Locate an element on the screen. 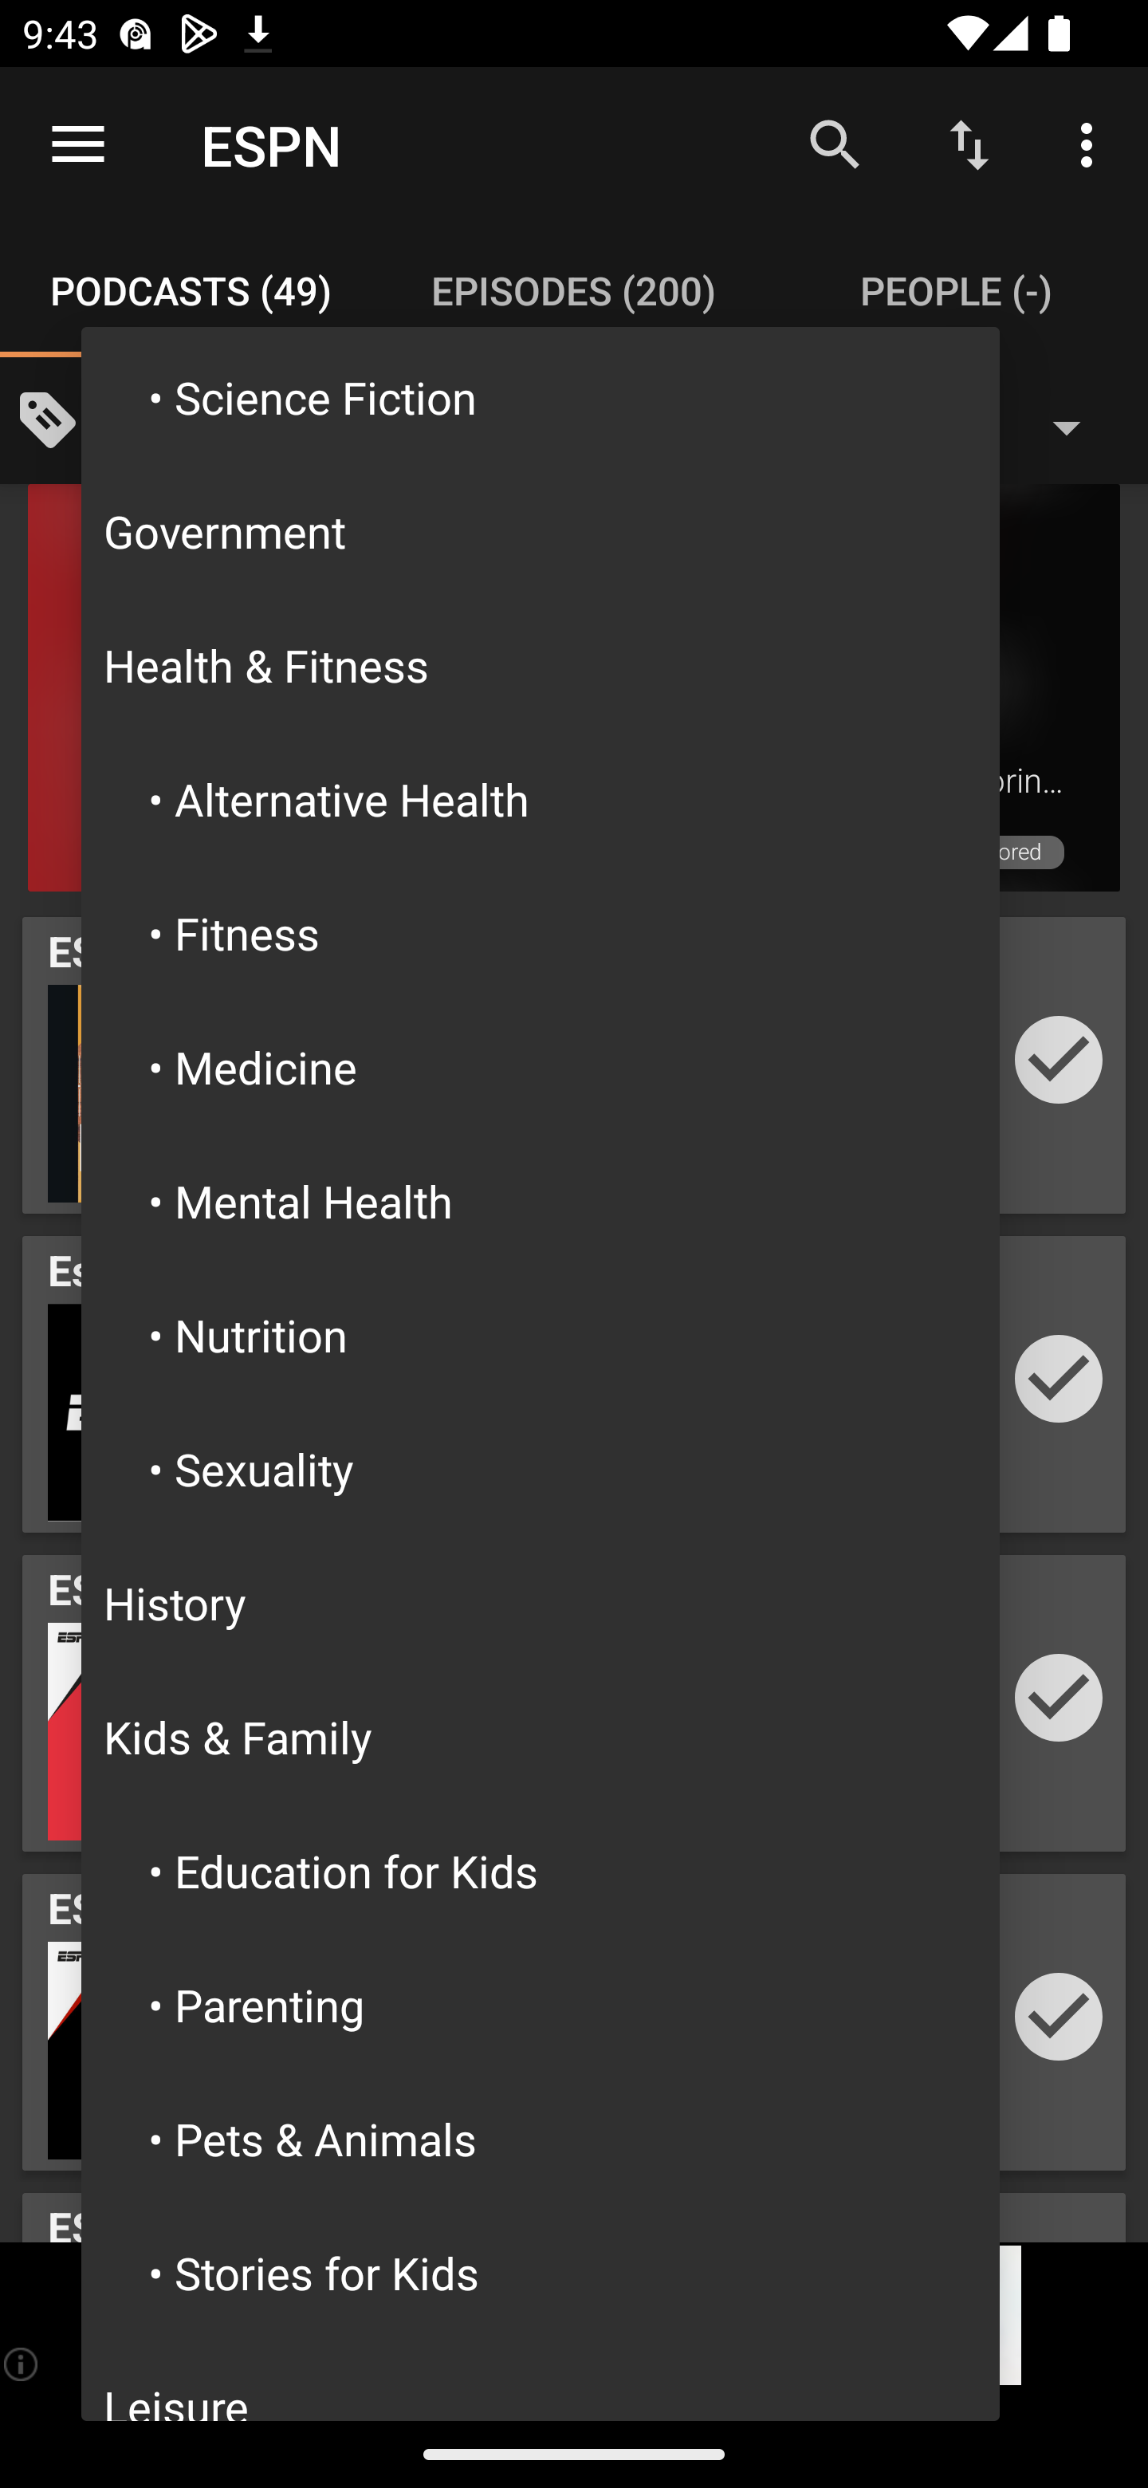 This screenshot has height=2488, width=1148.     • Fitness is located at coordinates (541, 933).